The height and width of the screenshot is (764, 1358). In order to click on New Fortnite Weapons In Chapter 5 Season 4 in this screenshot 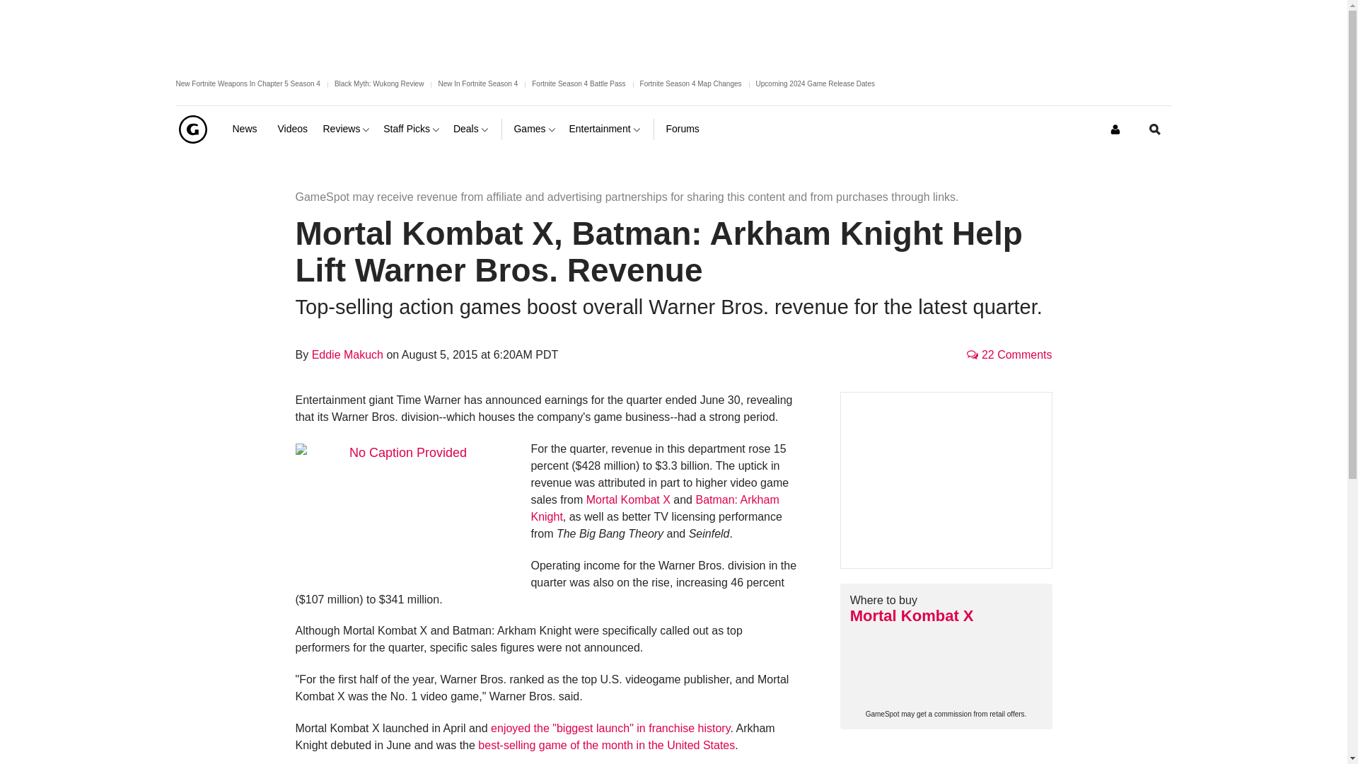, I will do `click(247, 83)`.